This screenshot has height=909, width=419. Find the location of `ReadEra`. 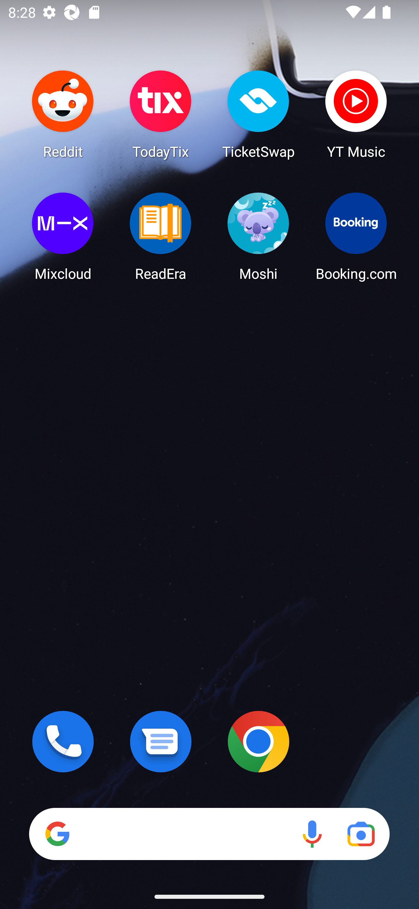

ReadEra is located at coordinates (161, 236).